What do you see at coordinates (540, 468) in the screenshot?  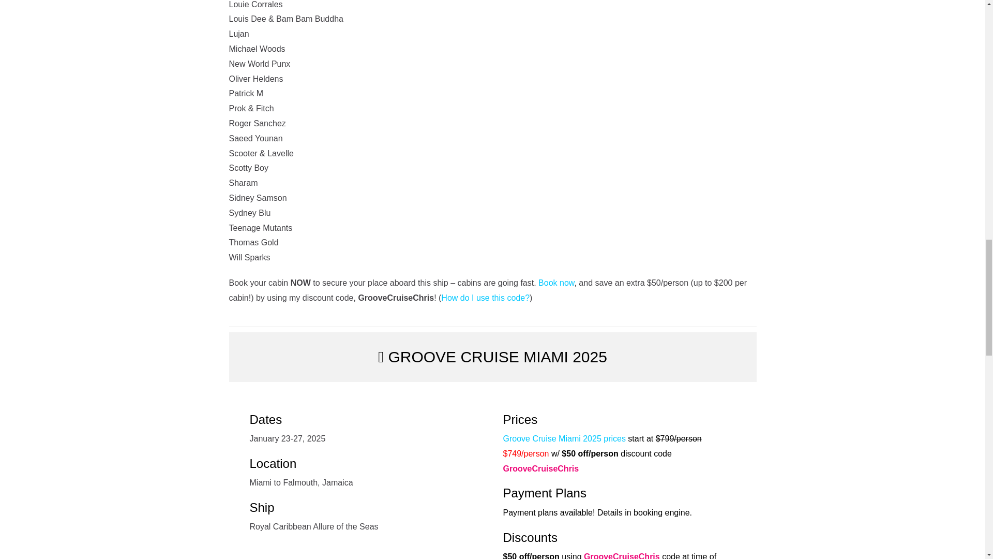 I see `GrooveCruiseChris` at bounding box center [540, 468].